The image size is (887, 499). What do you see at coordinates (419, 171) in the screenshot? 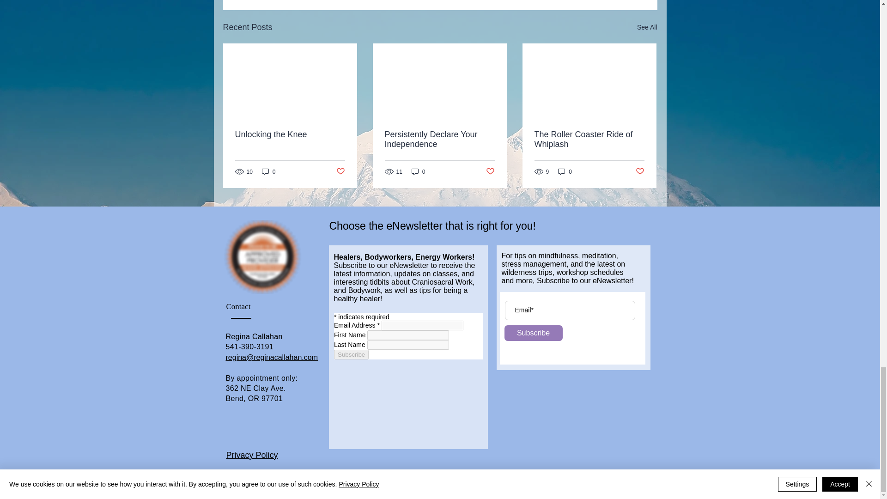
I see `0` at bounding box center [419, 171].